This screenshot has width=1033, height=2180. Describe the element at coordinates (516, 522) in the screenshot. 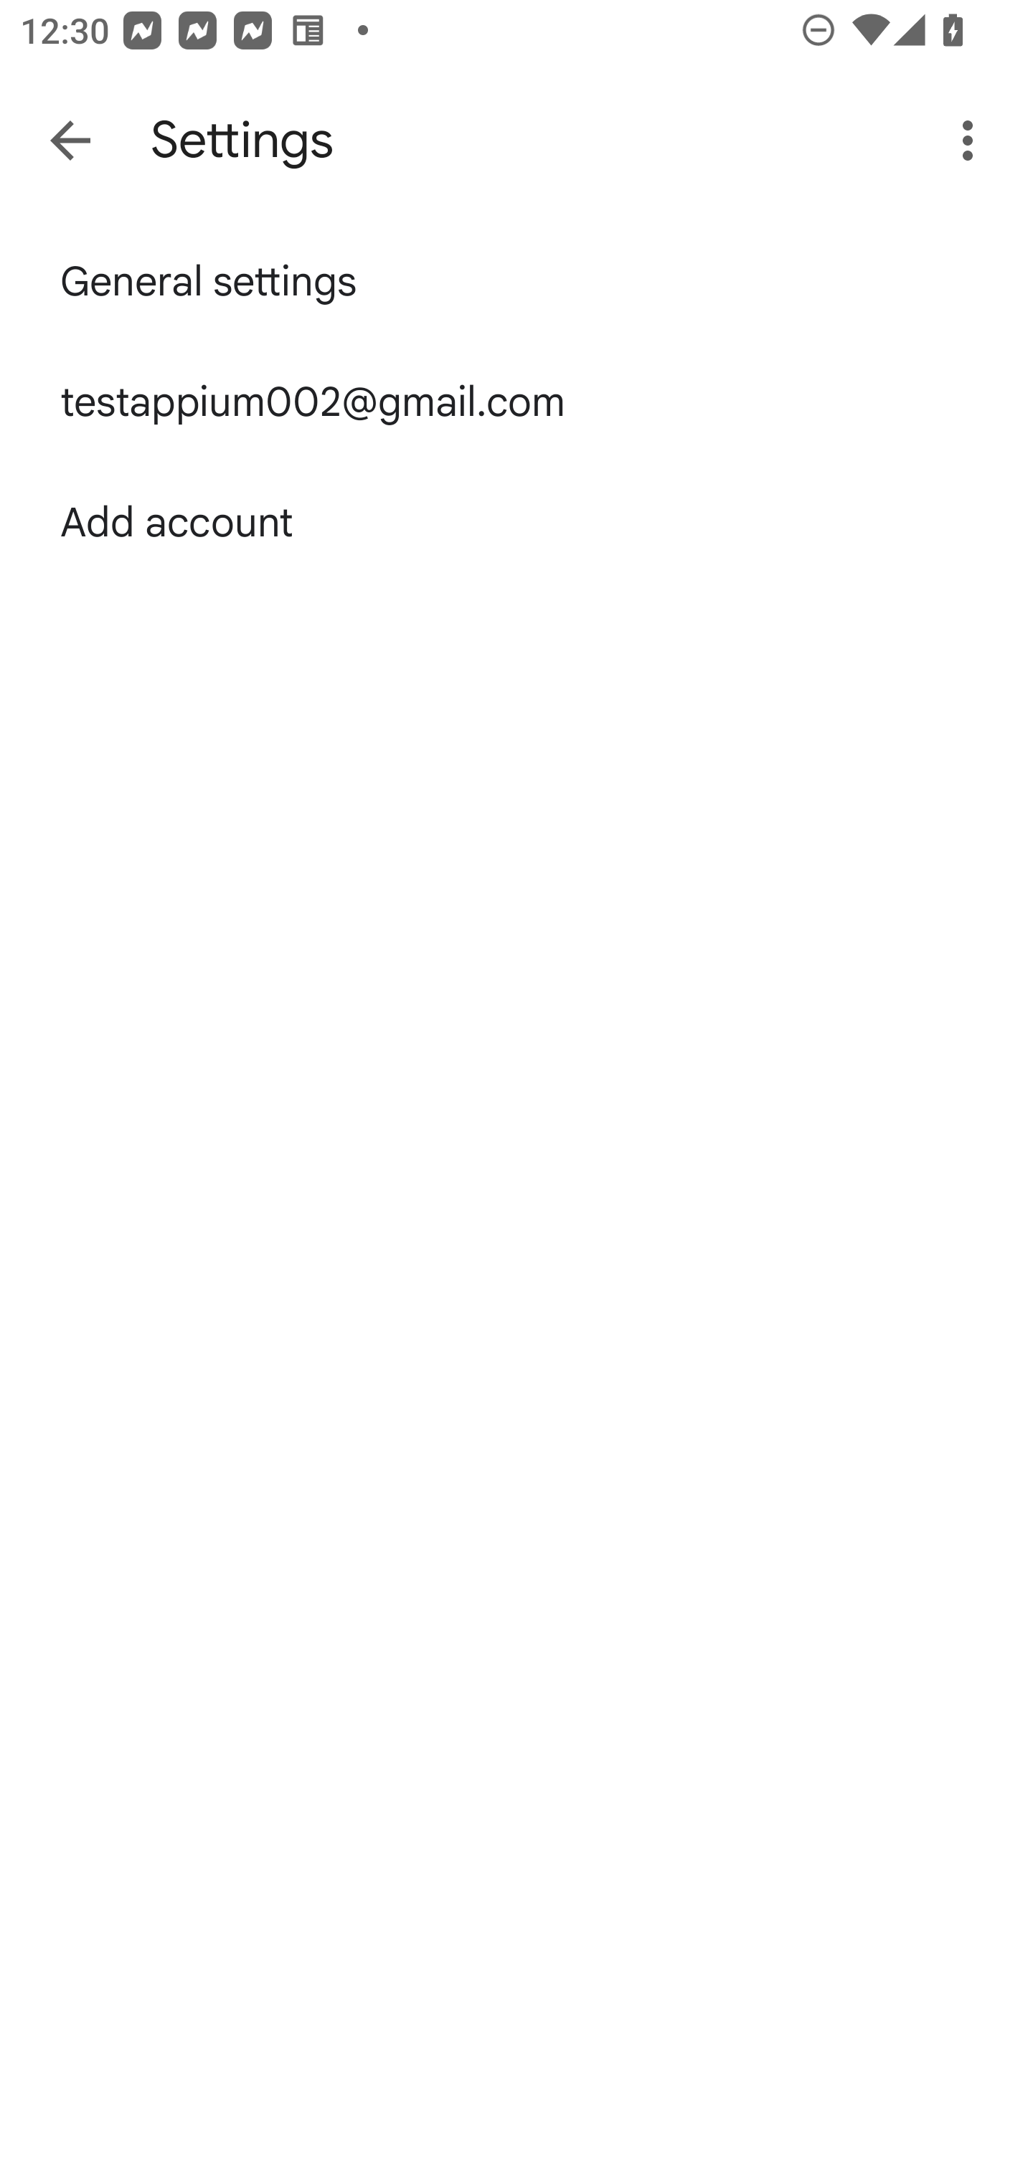

I see `Add account` at that location.